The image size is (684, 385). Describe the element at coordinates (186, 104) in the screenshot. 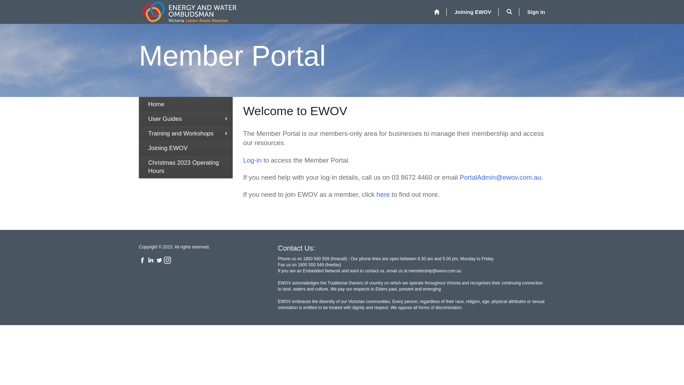

I see `Home` at that location.